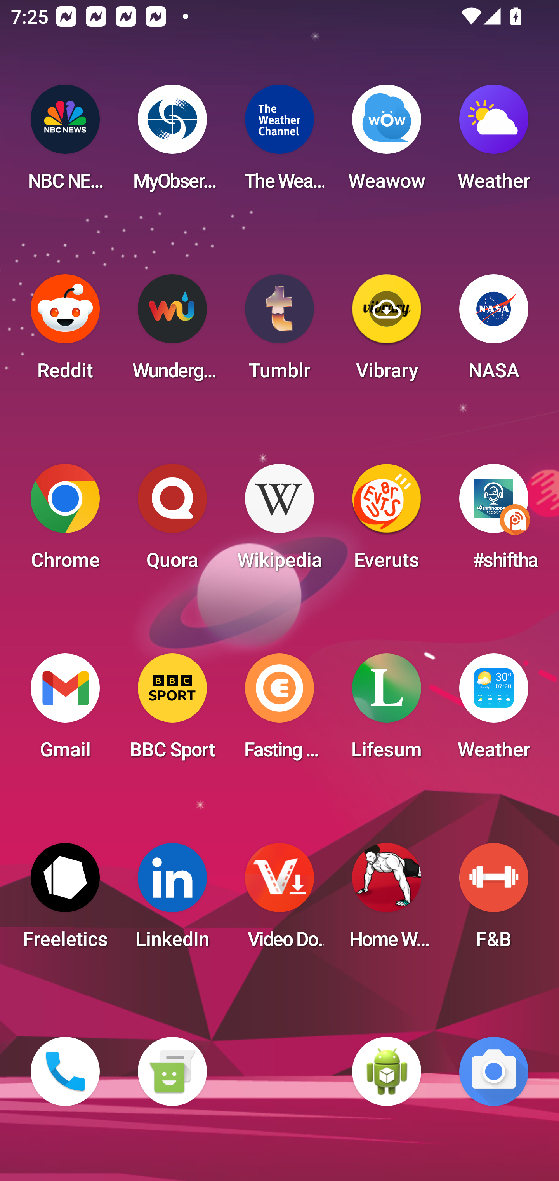  What do you see at coordinates (494, 1071) in the screenshot?
I see `Camera` at bounding box center [494, 1071].